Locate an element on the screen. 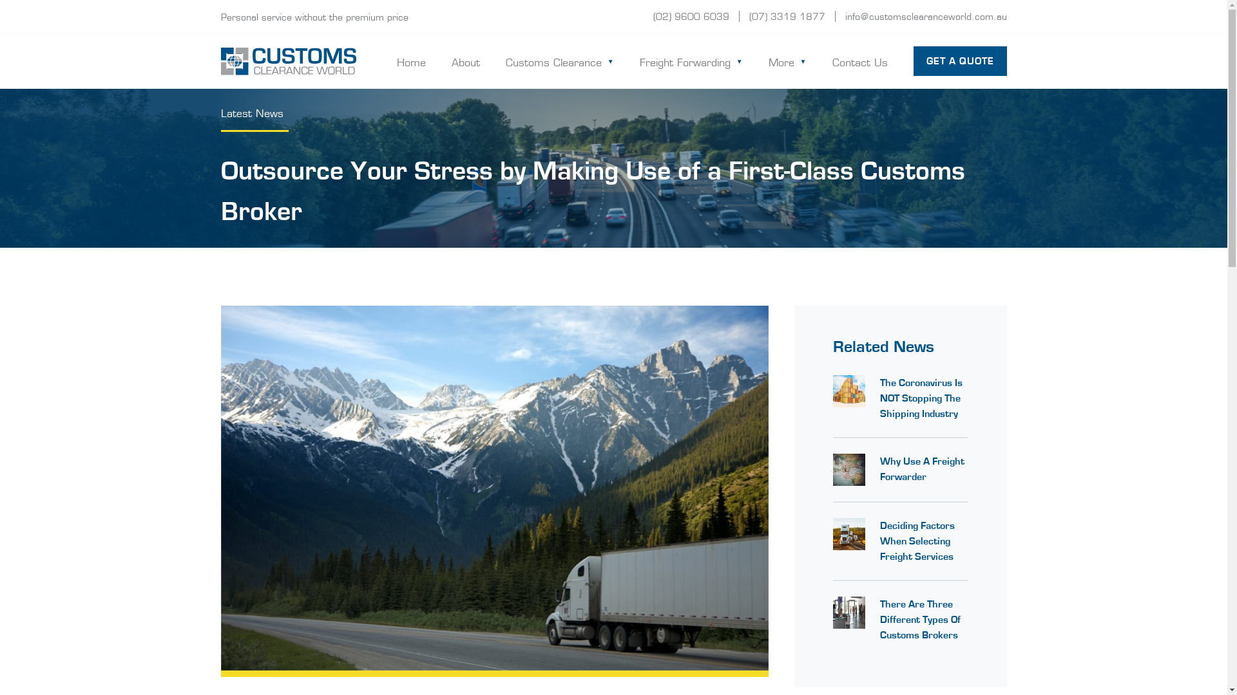 The image size is (1237, 695). info@customsclearanceworld.com.au is located at coordinates (926, 15).